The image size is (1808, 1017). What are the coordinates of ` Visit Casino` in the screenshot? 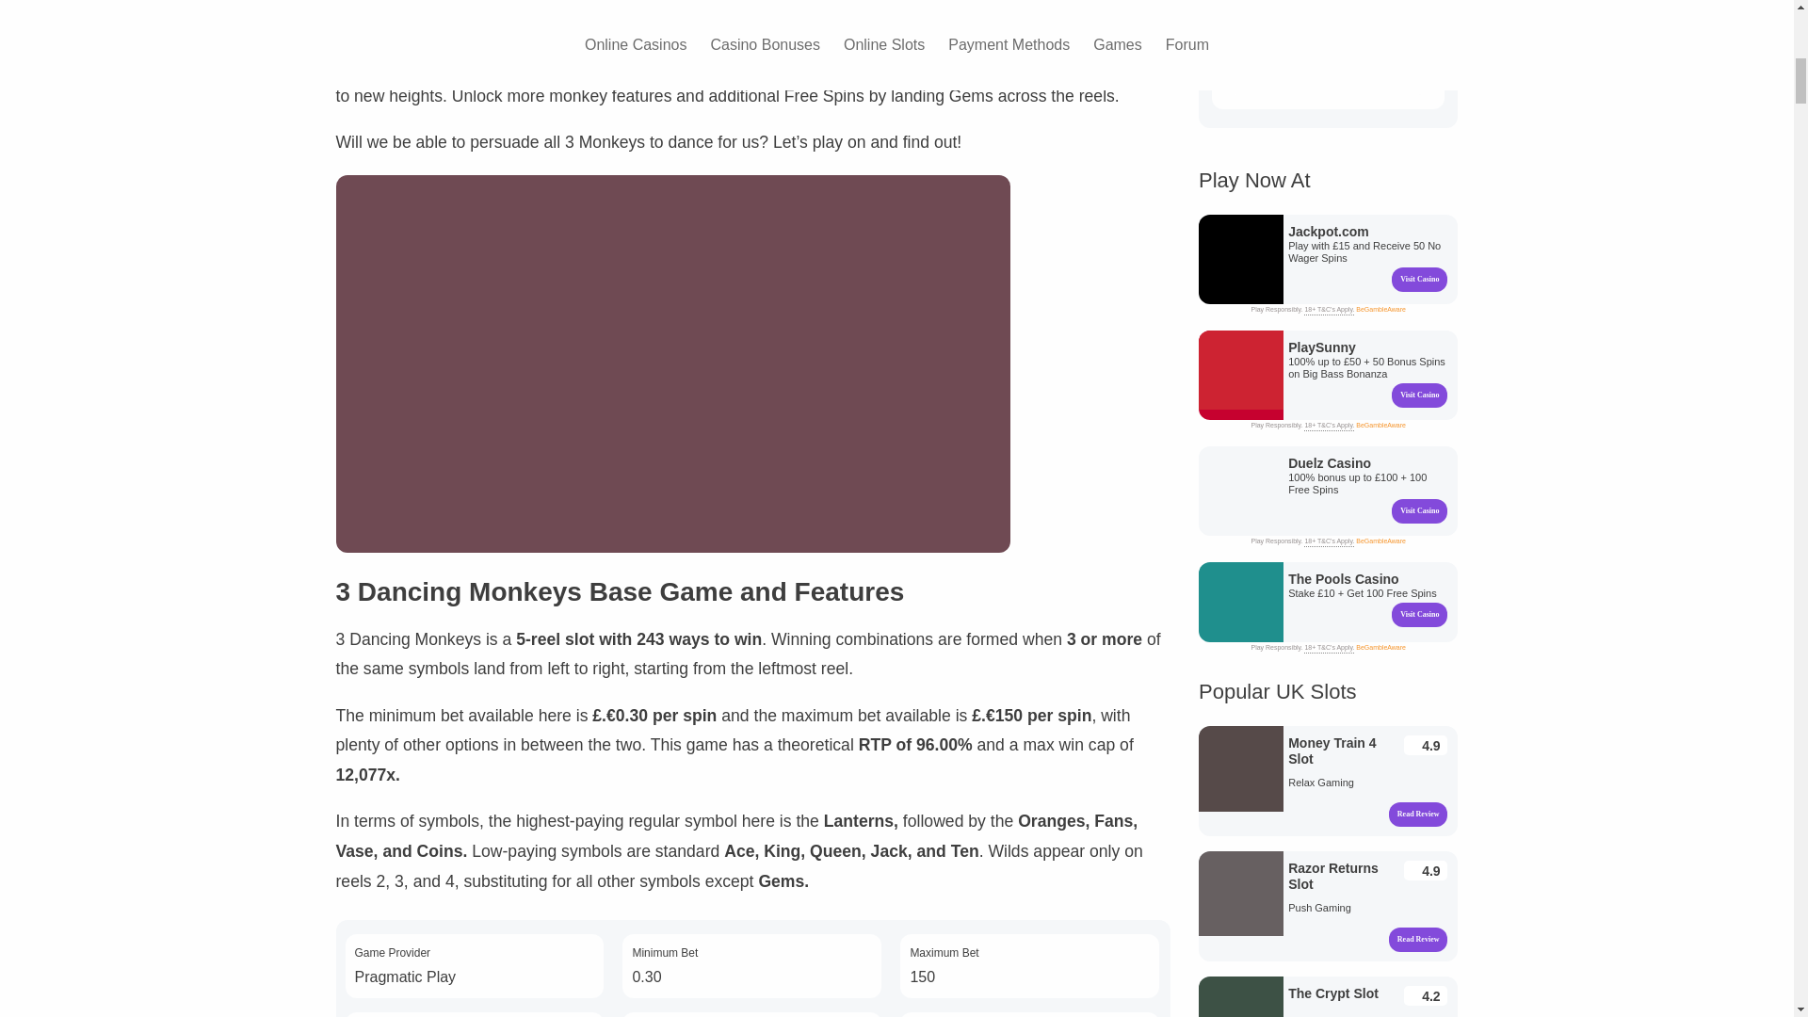 It's located at (1420, 395).